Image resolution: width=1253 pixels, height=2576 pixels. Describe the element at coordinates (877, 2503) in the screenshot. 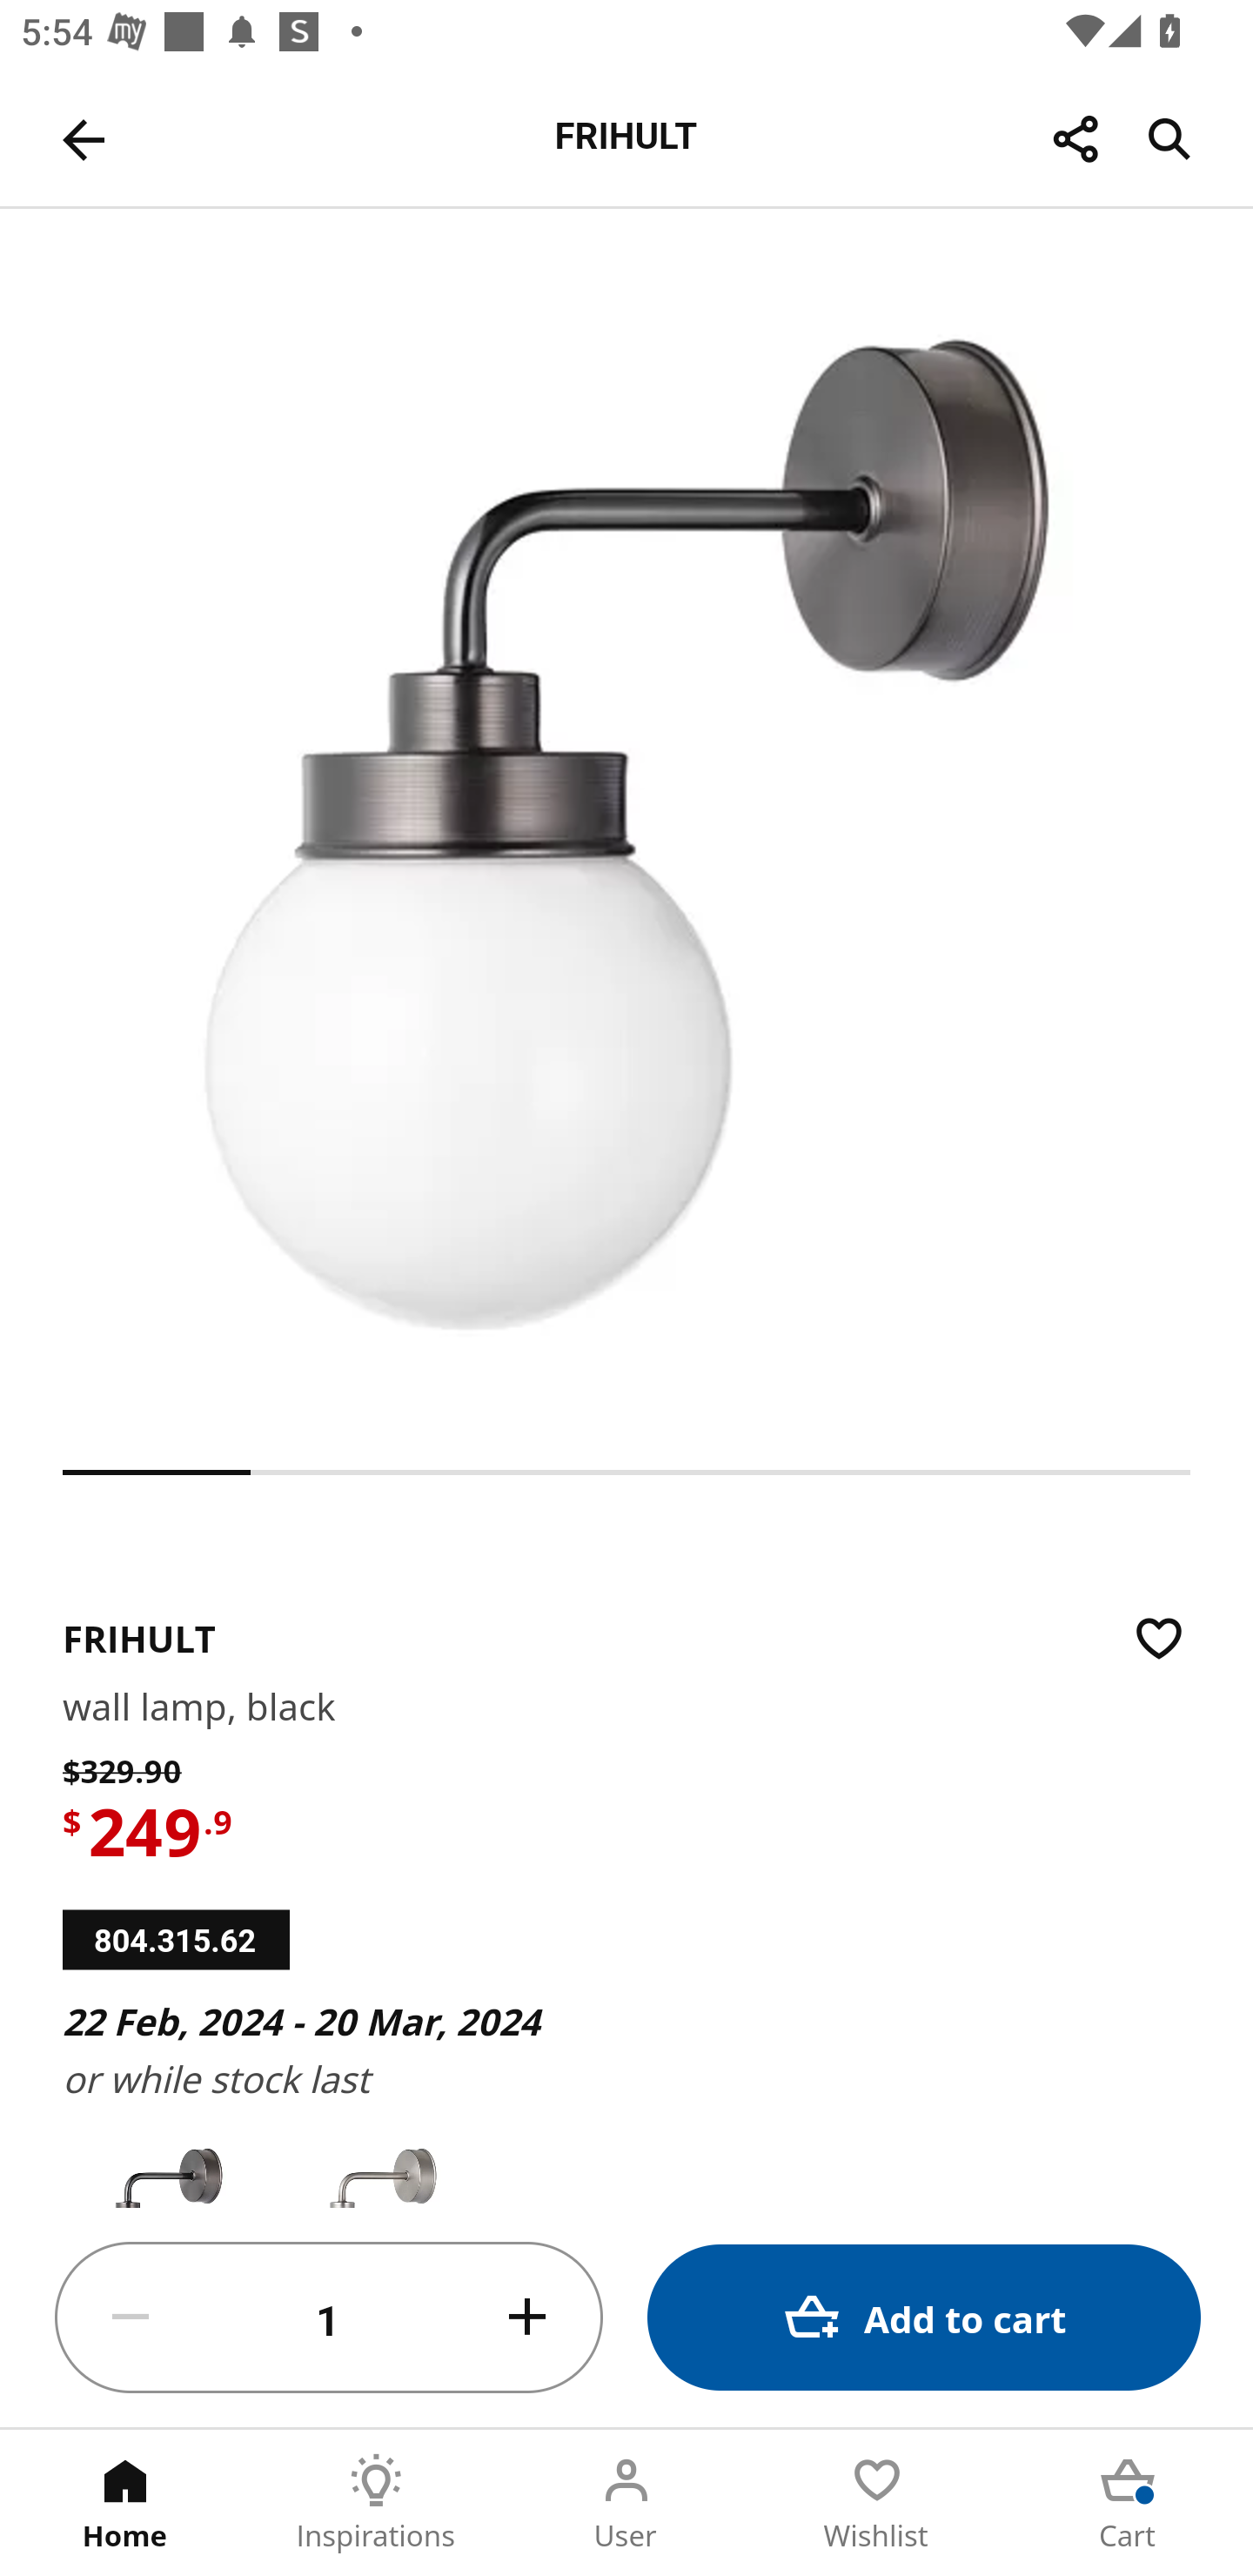

I see `Wishlist
Tab 4 of 5` at that location.